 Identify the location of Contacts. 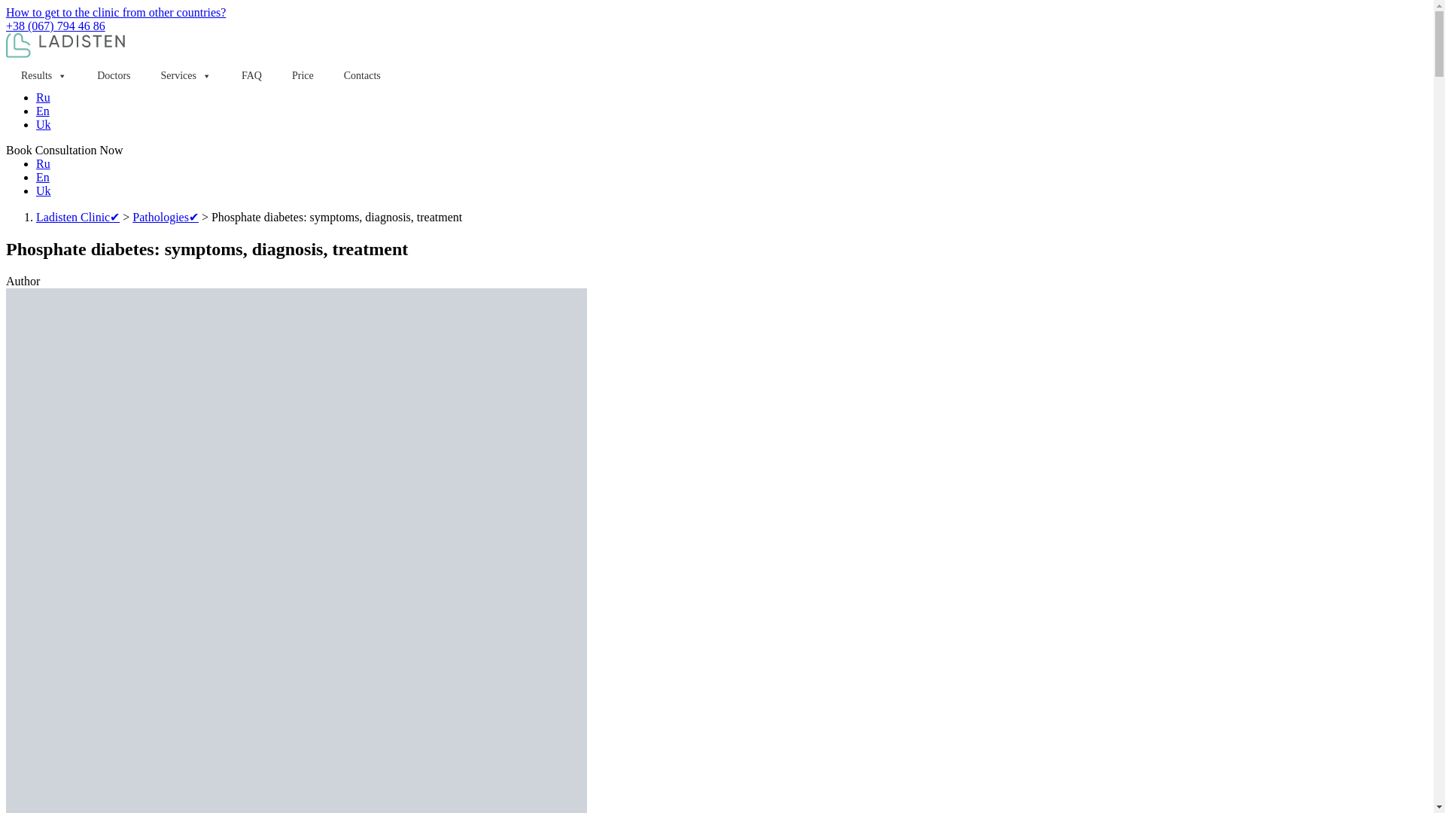
(363, 75).